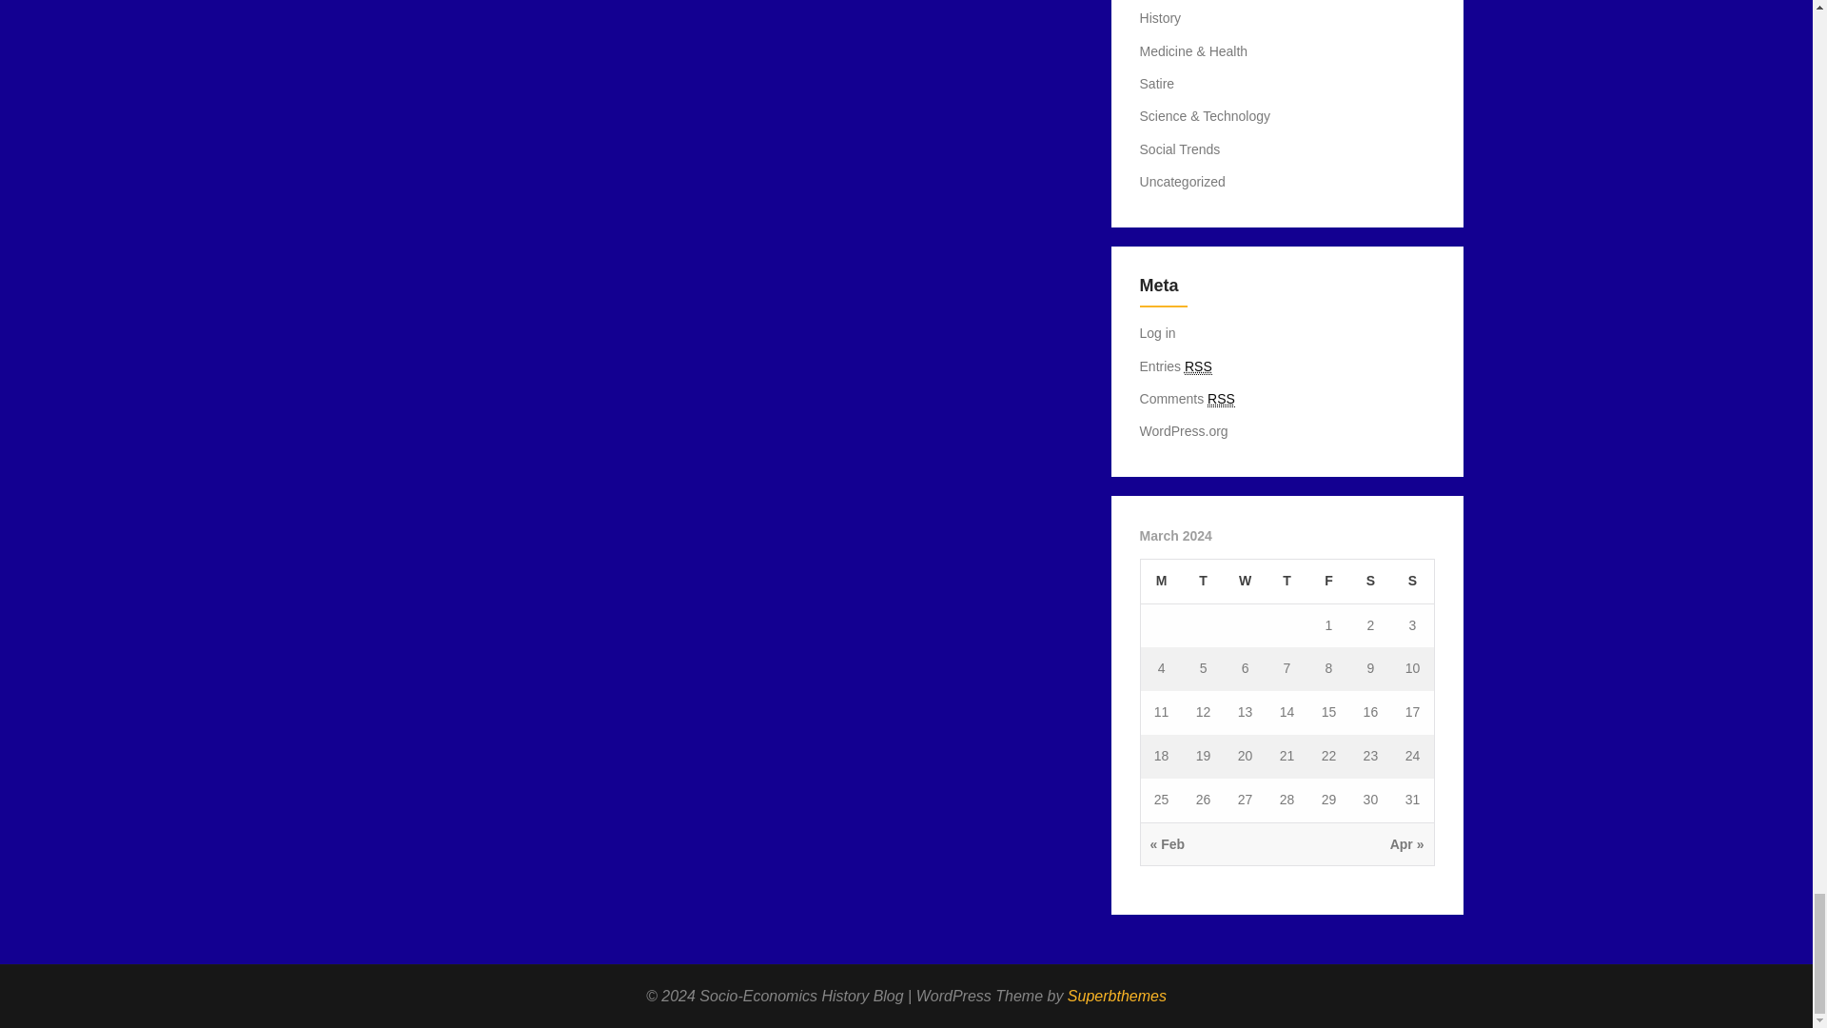 Image resolution: width=1827 pixels, height=1028 pixels. I want to click on Wednesday, so click(1245, 581).